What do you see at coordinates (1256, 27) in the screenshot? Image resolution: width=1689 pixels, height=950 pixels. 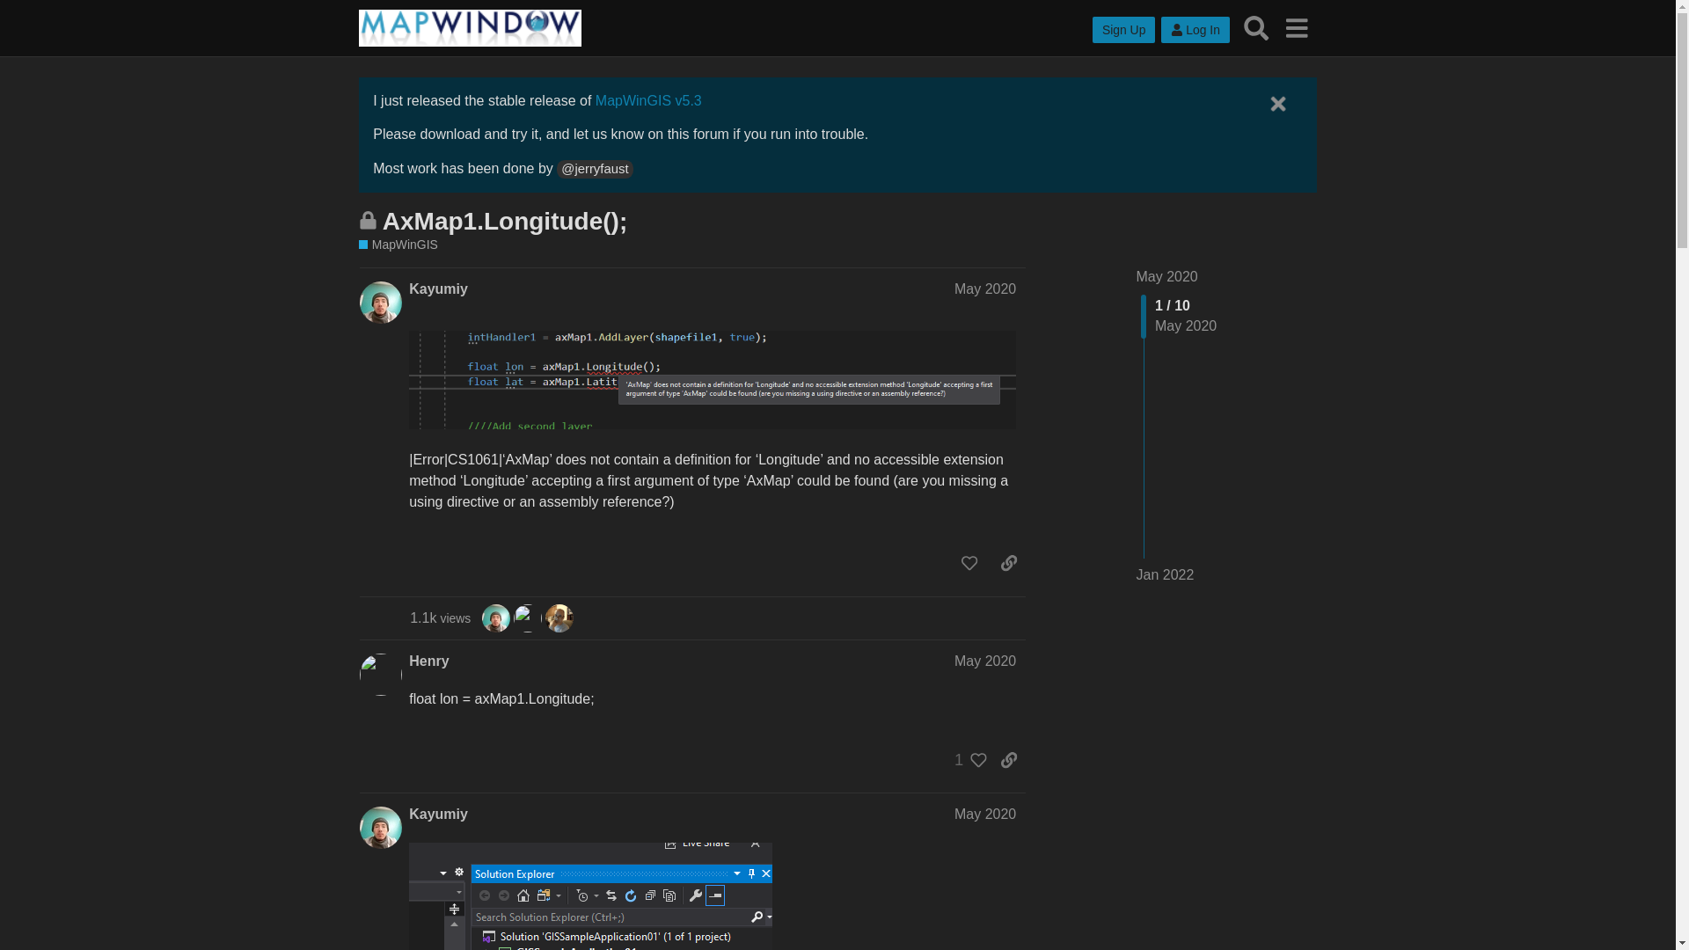 I see `Search` at bounding box center [1256, 27].